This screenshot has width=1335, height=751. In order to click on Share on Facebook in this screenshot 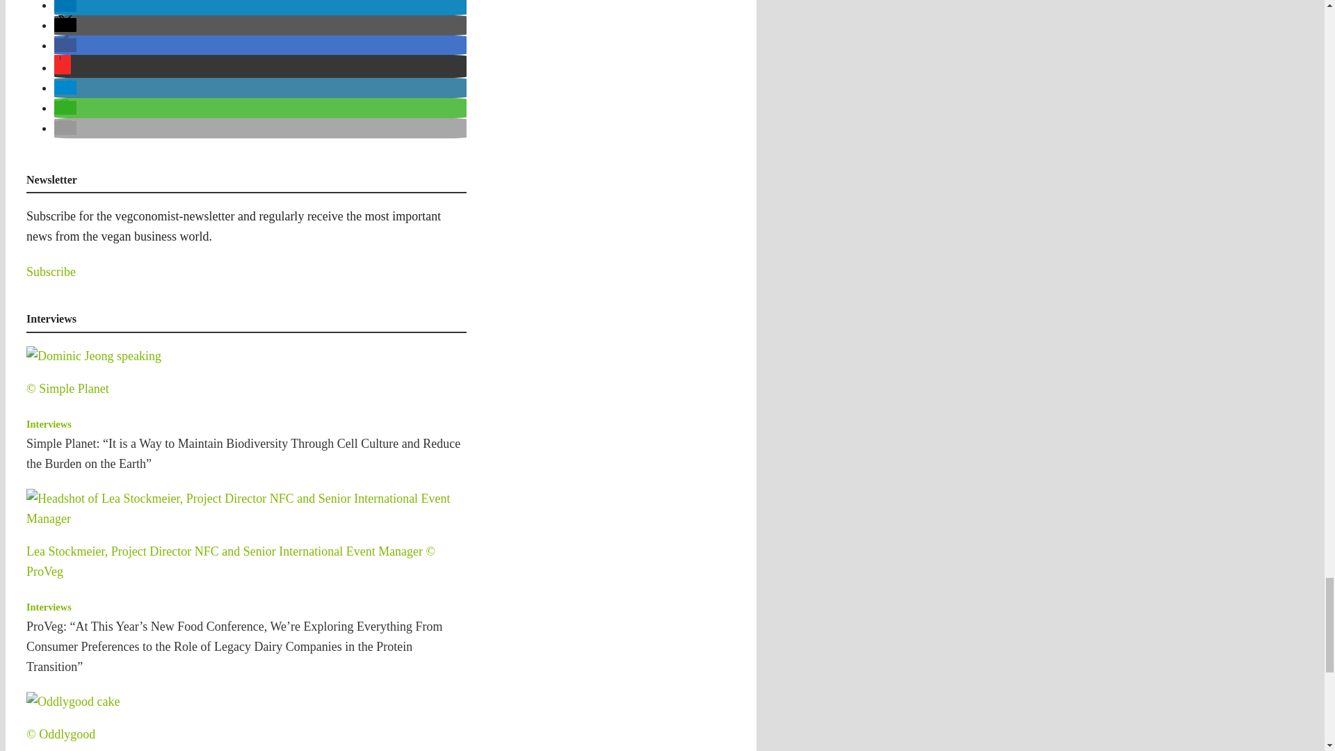, I will do `click(65, 45)`.